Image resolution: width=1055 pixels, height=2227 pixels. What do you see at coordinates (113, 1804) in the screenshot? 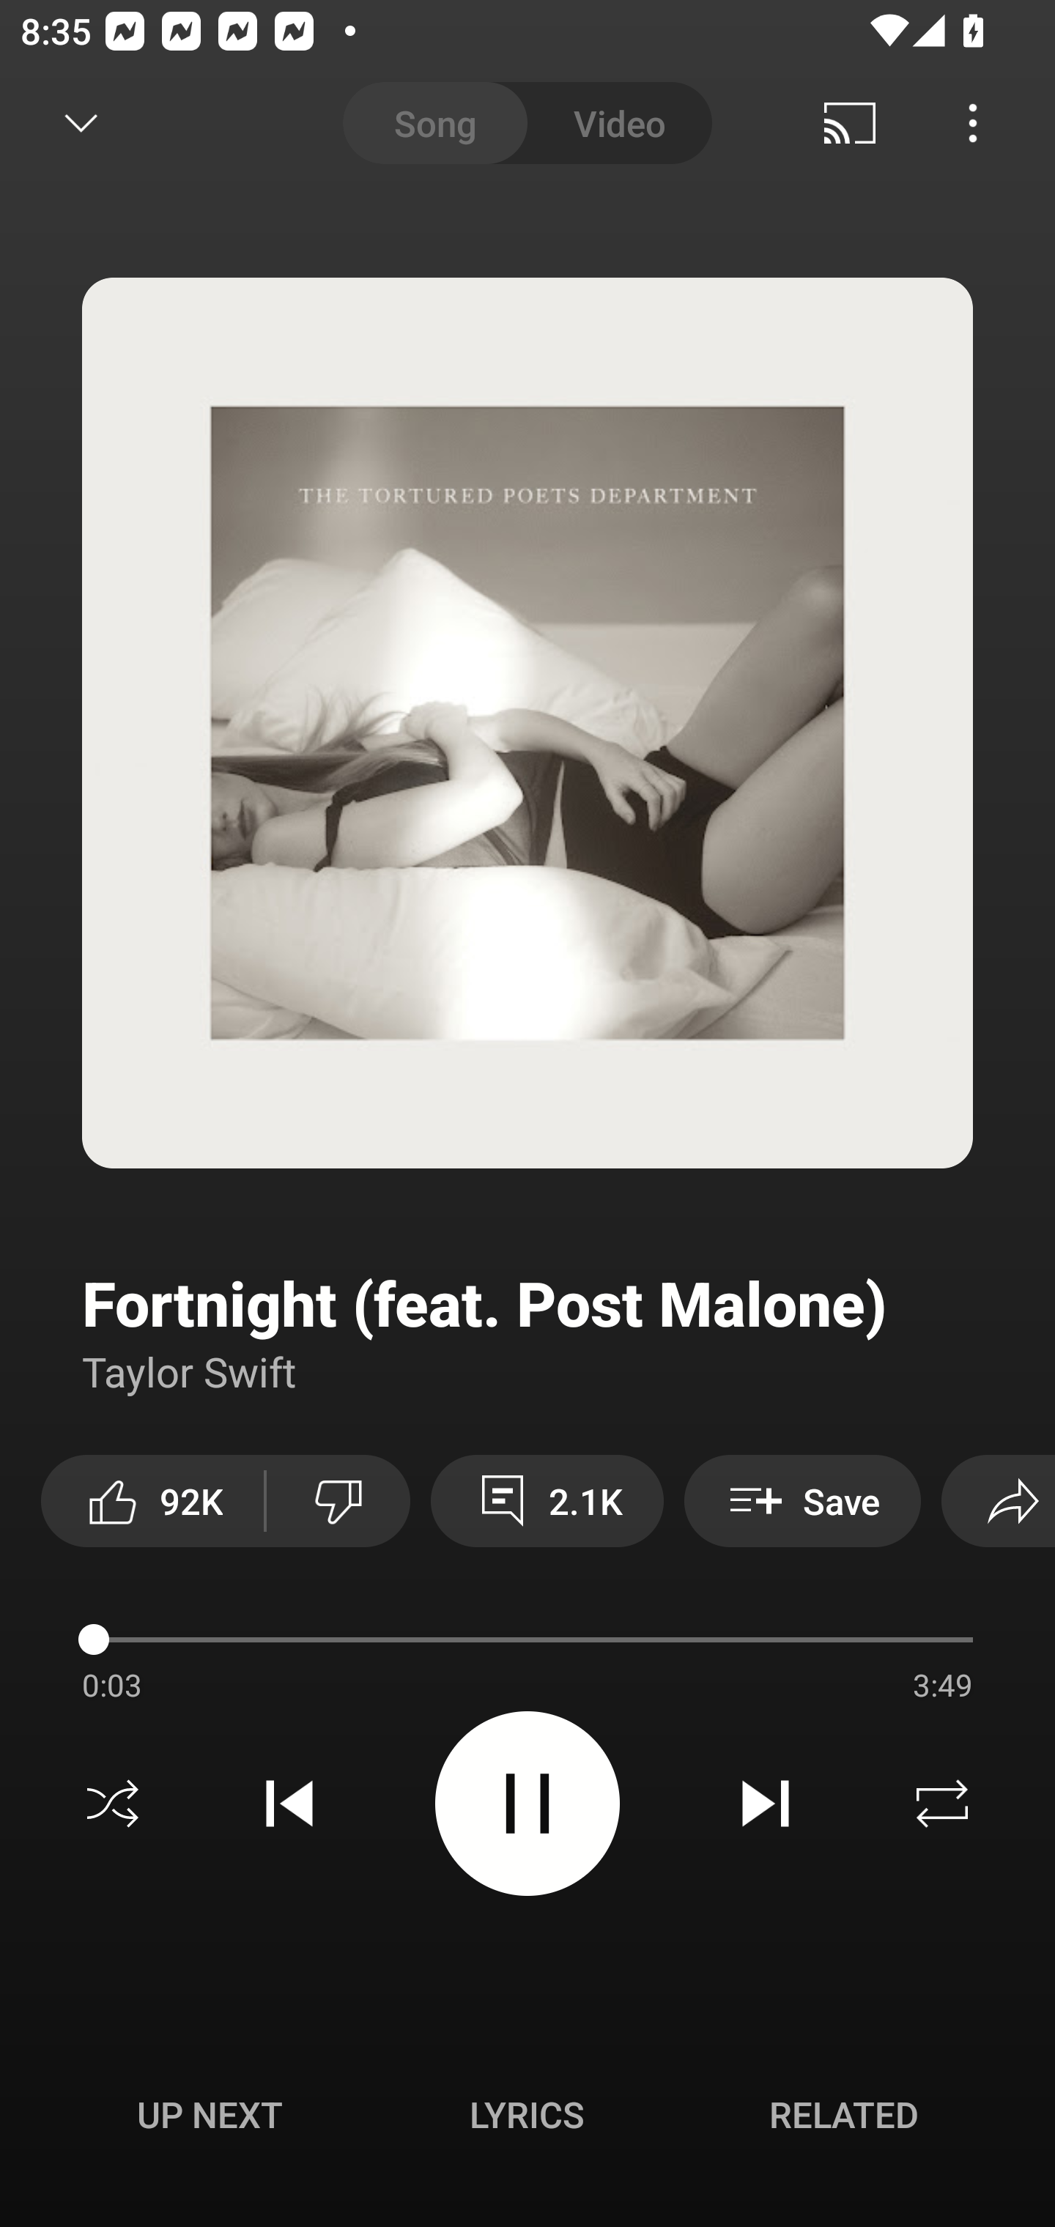
I see `Shuffle off` at bounding box center [113, 1804].